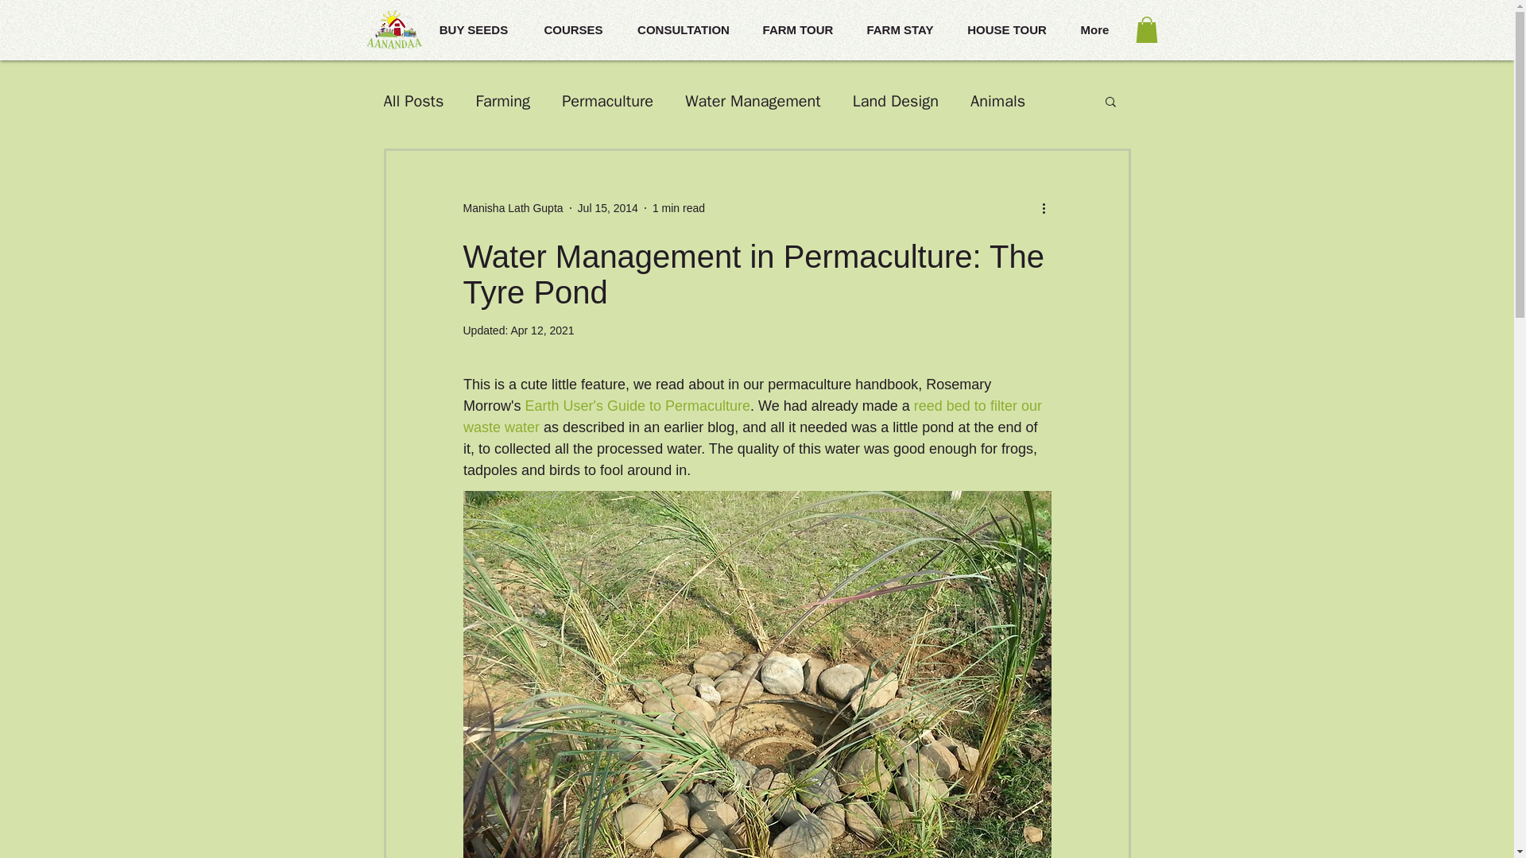 The height and width of the screenshot is (858, 1526). I want to click on Manisha Lath Gupta, so click(512, 208).